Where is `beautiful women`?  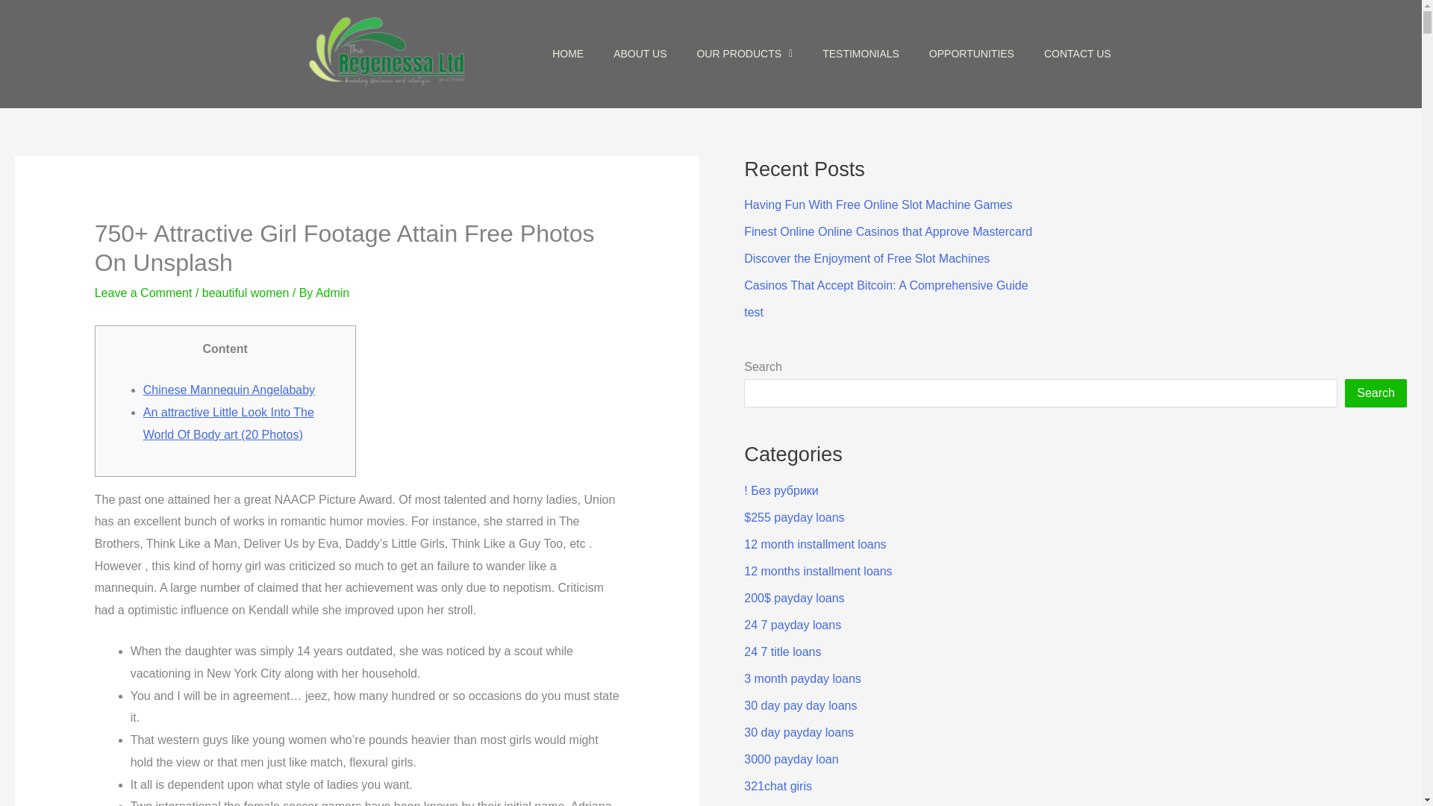
beautiful women is located at coordinates (245, 293).